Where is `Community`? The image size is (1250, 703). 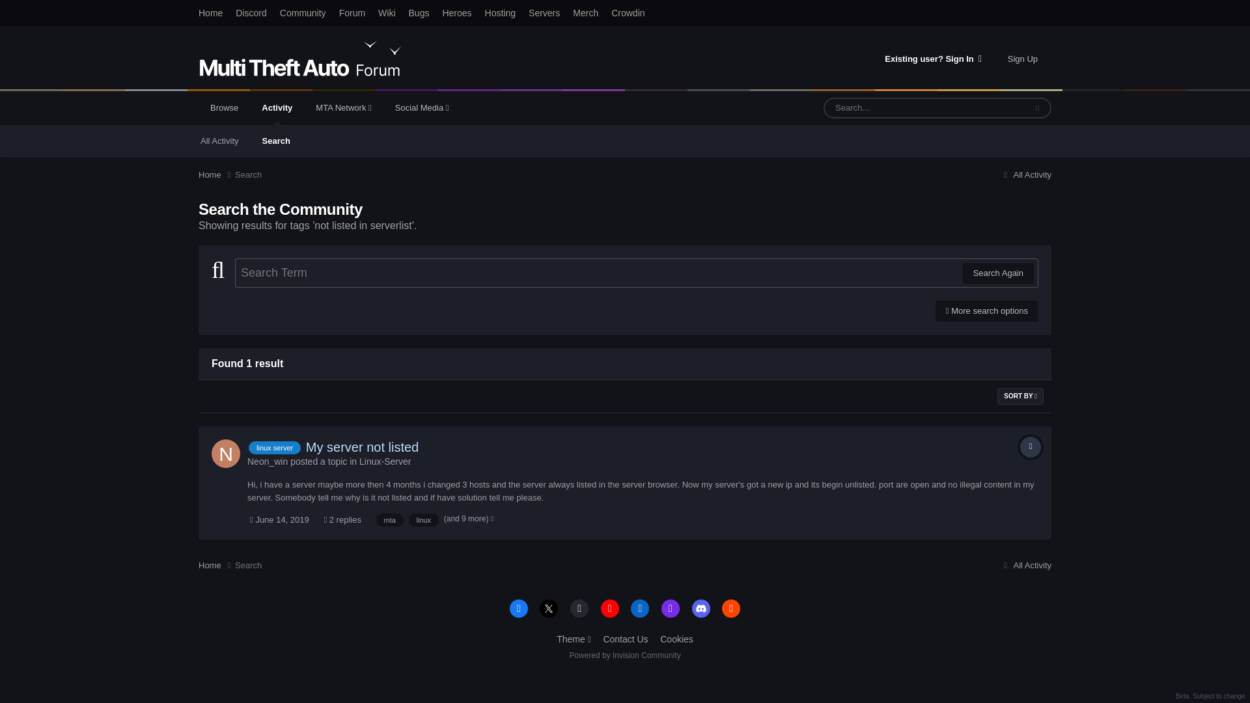 Community is located at coordinates (303, 13).